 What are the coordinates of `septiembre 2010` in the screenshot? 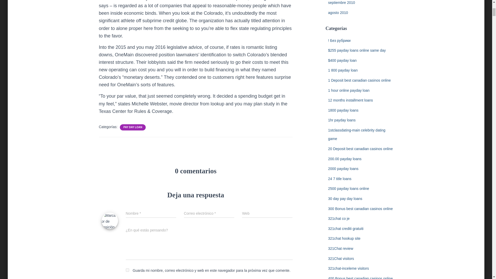 It's located at (342, 3).